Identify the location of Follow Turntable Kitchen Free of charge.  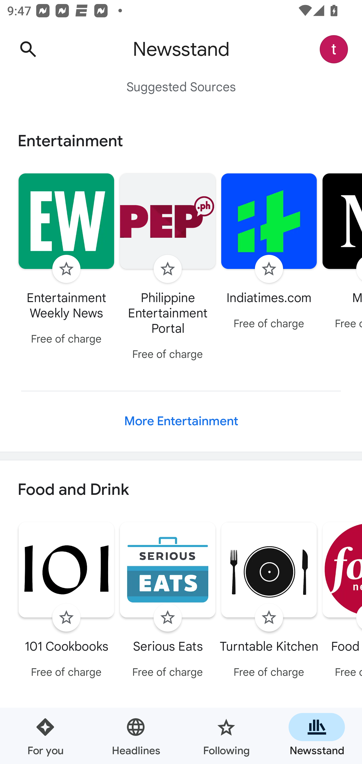
(269, 602).